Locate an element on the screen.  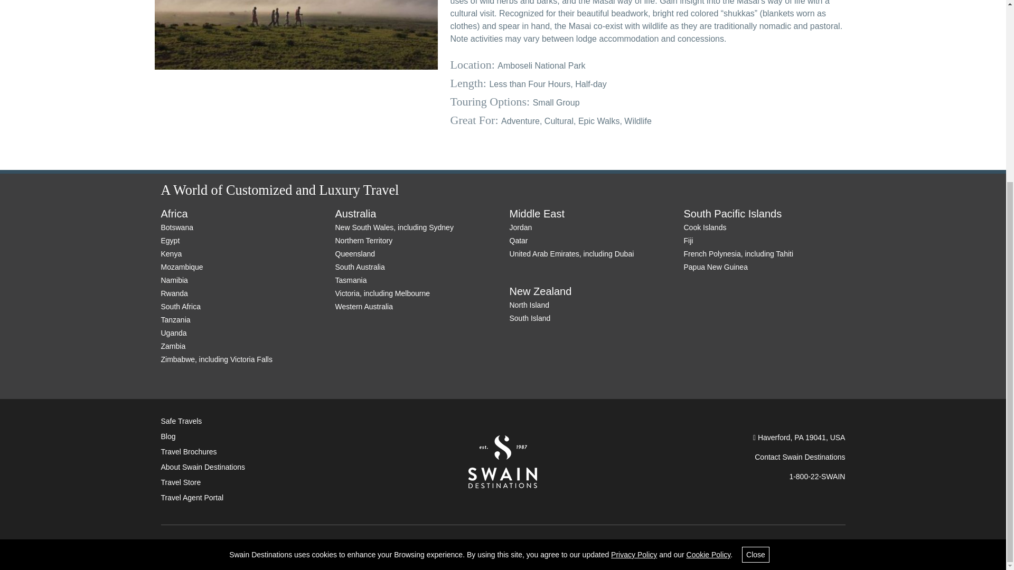
Tanzania is located at coordinates (175, 320).